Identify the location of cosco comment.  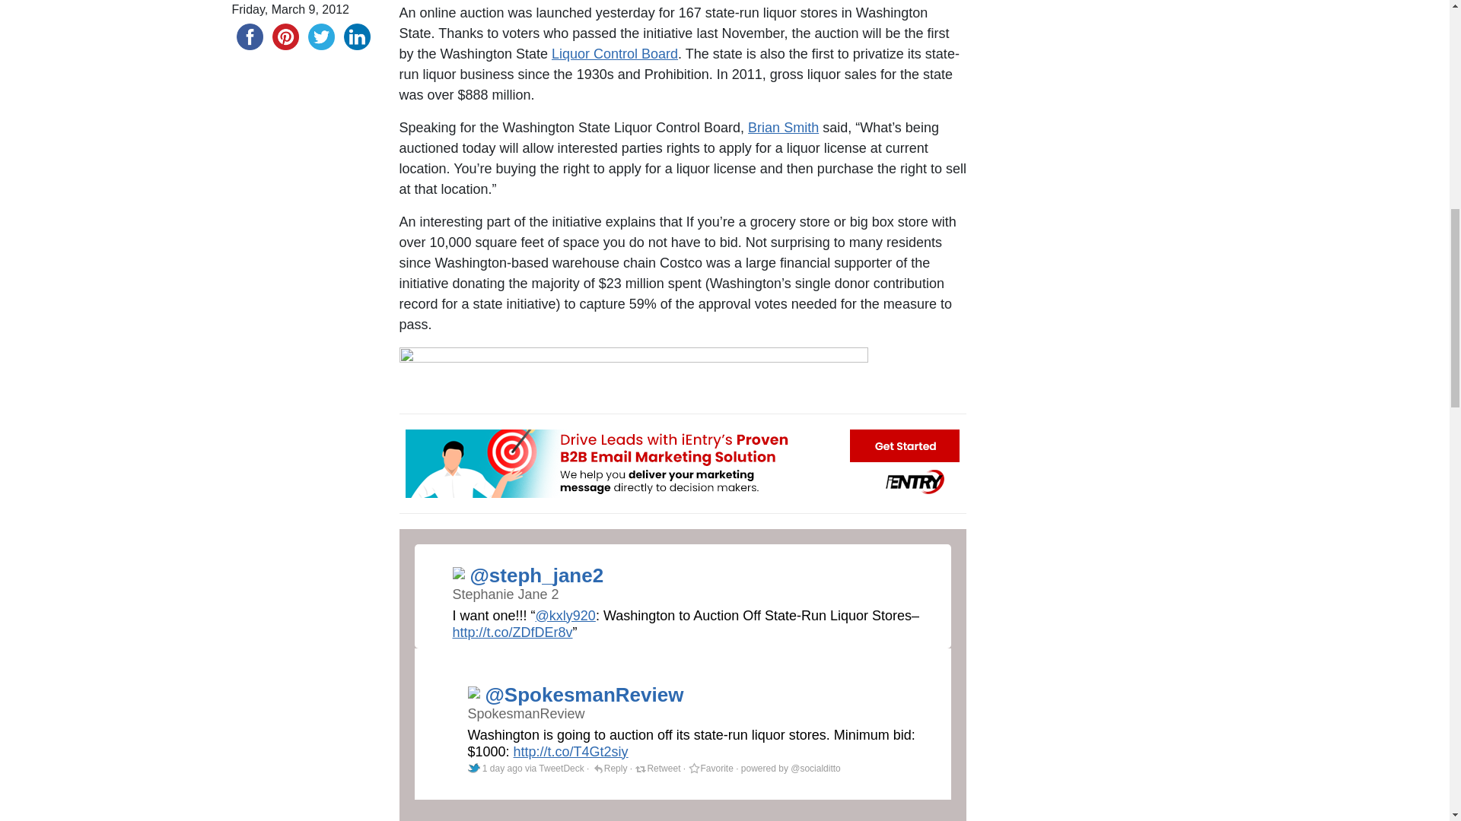
(633, 373).